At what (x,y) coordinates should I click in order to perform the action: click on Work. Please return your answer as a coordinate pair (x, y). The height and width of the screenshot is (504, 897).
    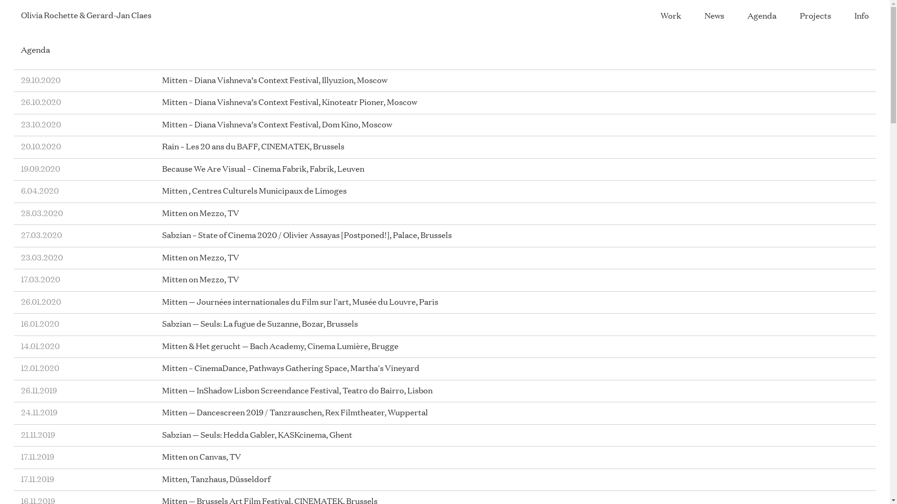
    Looking at the image, I should click on (671, 15).